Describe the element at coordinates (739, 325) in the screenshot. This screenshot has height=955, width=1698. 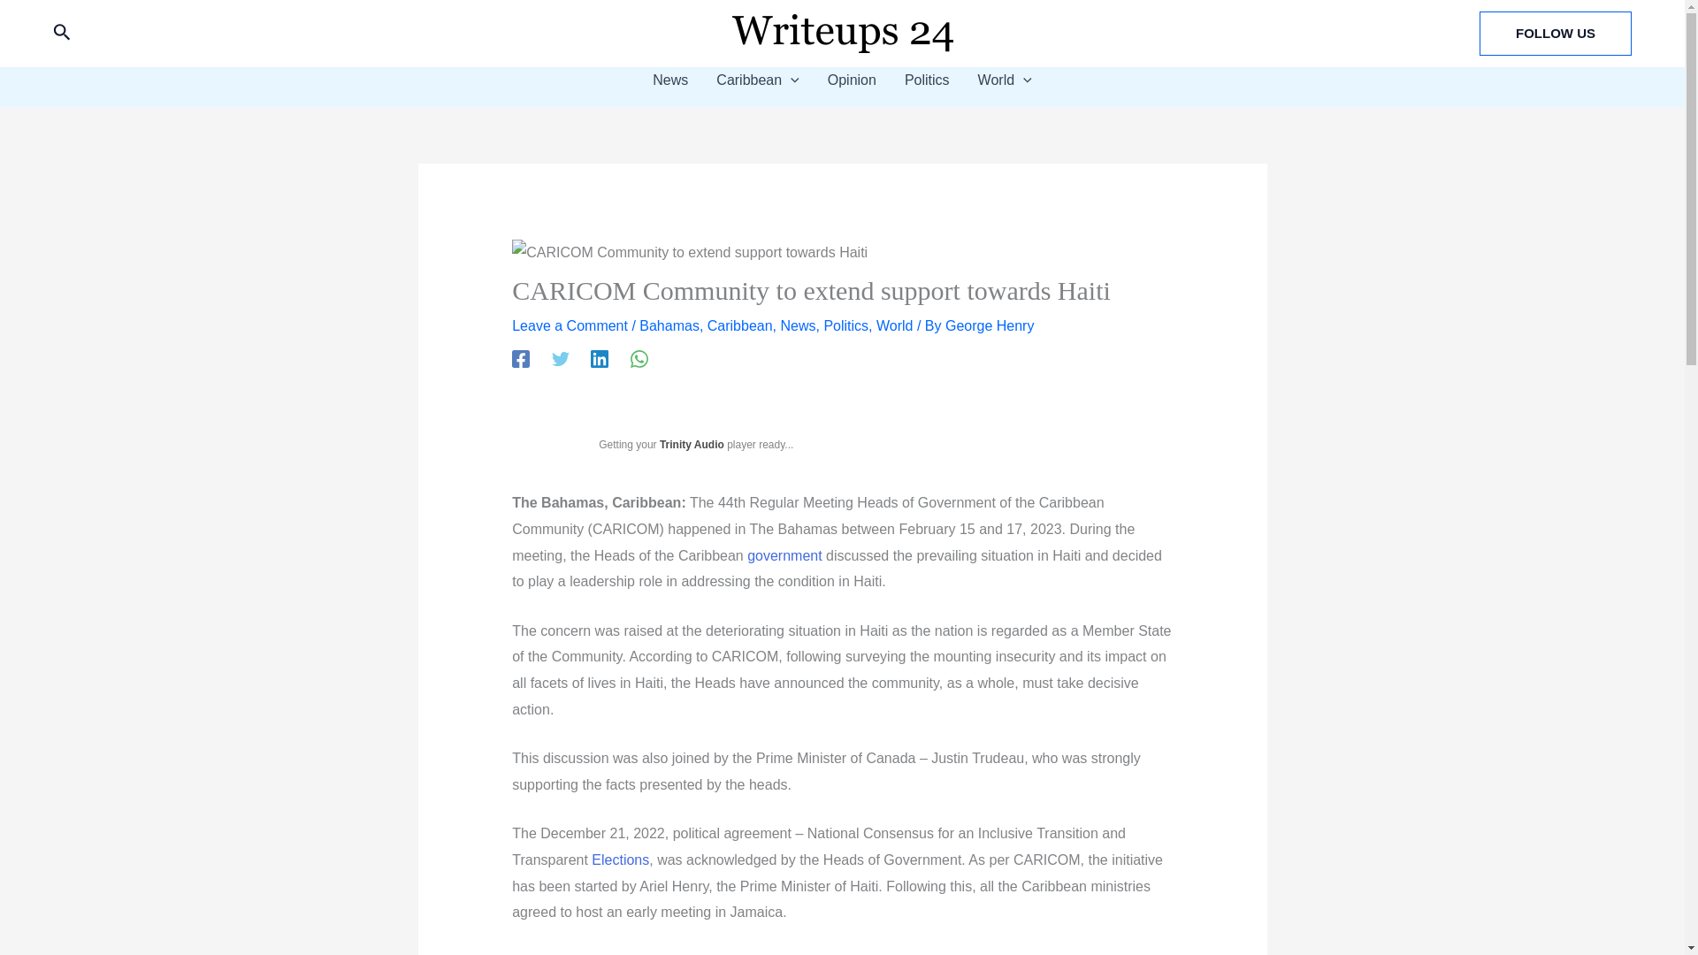
I see `Caribbean` at that location.